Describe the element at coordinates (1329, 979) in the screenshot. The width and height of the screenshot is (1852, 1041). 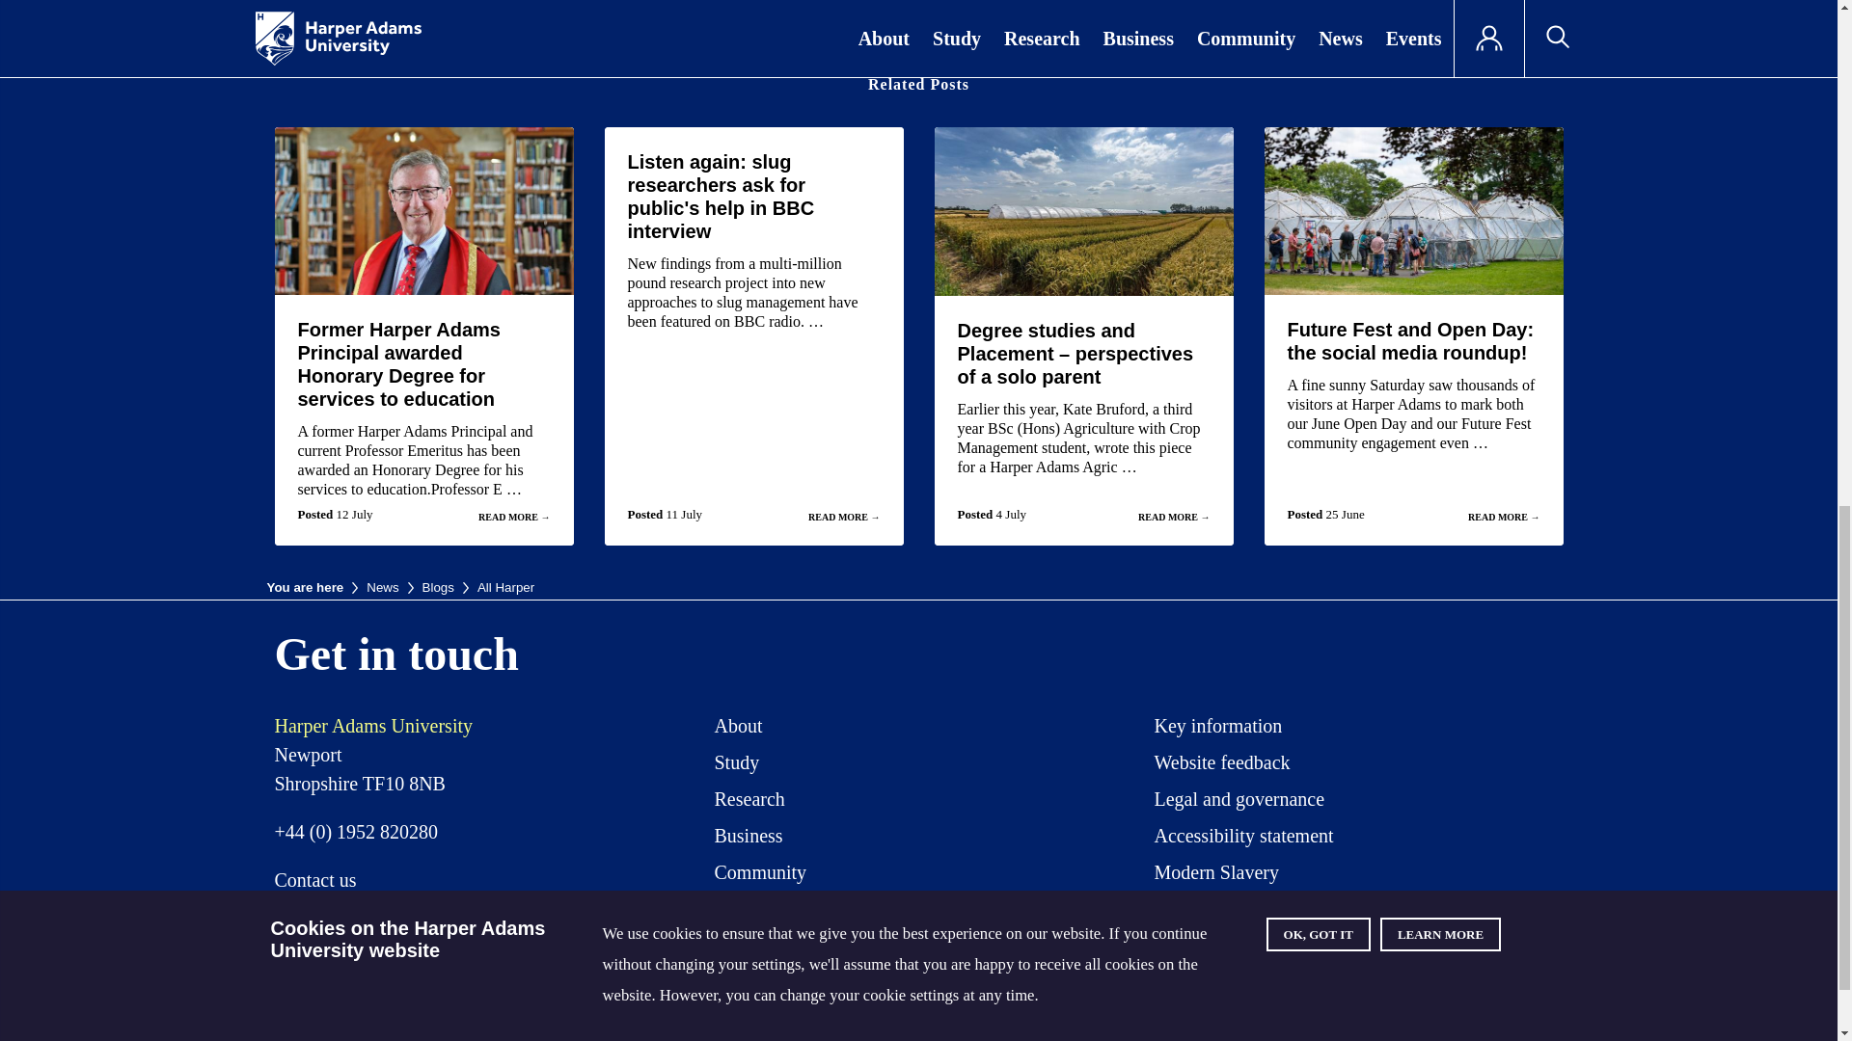
I see `Instagram - opens in a new window` at that location.